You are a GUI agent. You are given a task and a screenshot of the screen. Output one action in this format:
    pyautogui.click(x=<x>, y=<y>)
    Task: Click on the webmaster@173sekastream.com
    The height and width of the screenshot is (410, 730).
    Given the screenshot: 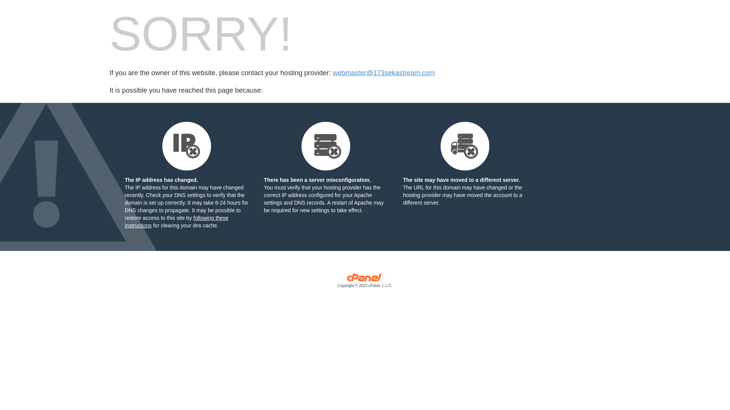 What is the action you would take?
    pyautogui.click(x=384, y=73)
    